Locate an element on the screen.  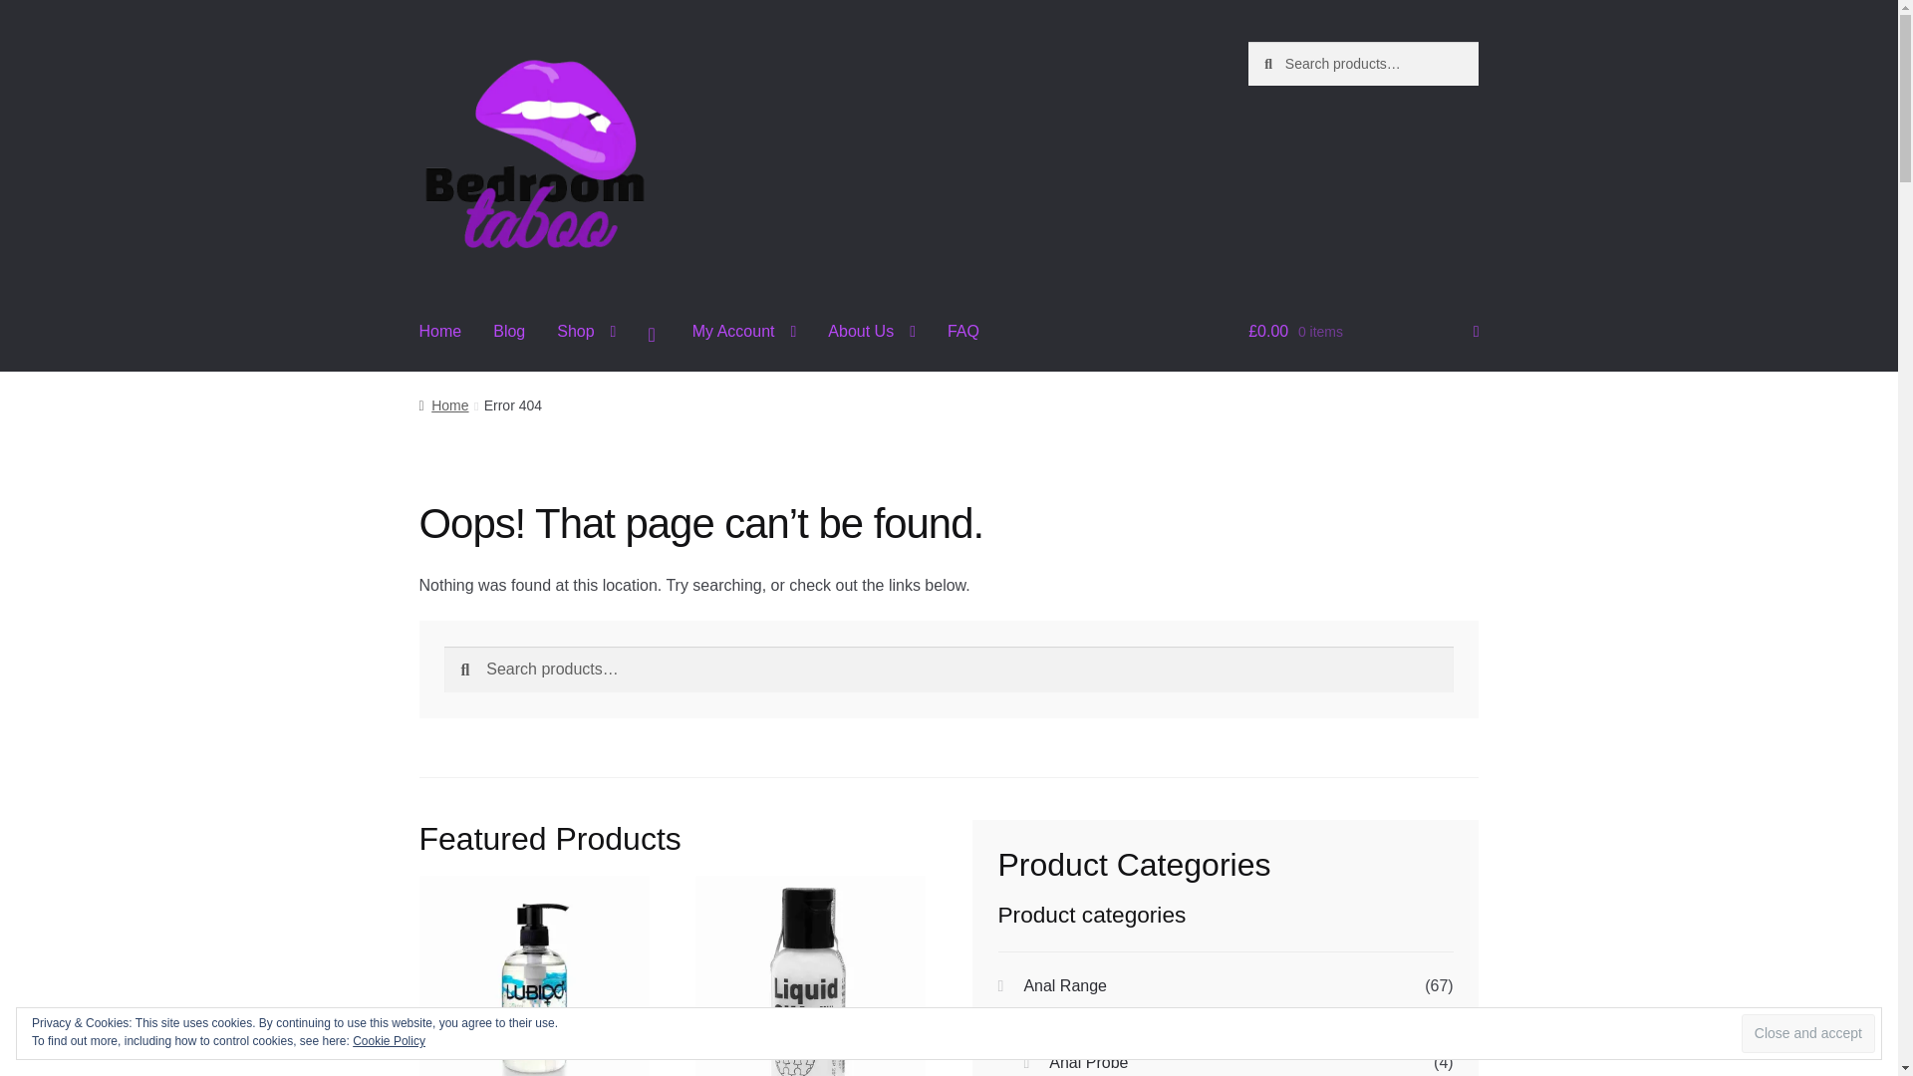
Close and accept is located at coordinates (1807, 1034).